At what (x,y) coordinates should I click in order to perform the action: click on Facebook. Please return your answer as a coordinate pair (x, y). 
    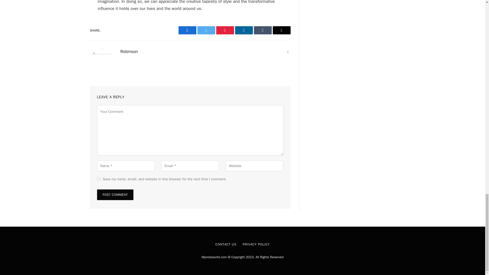
    Looking at the image, I should click on (187, 30).